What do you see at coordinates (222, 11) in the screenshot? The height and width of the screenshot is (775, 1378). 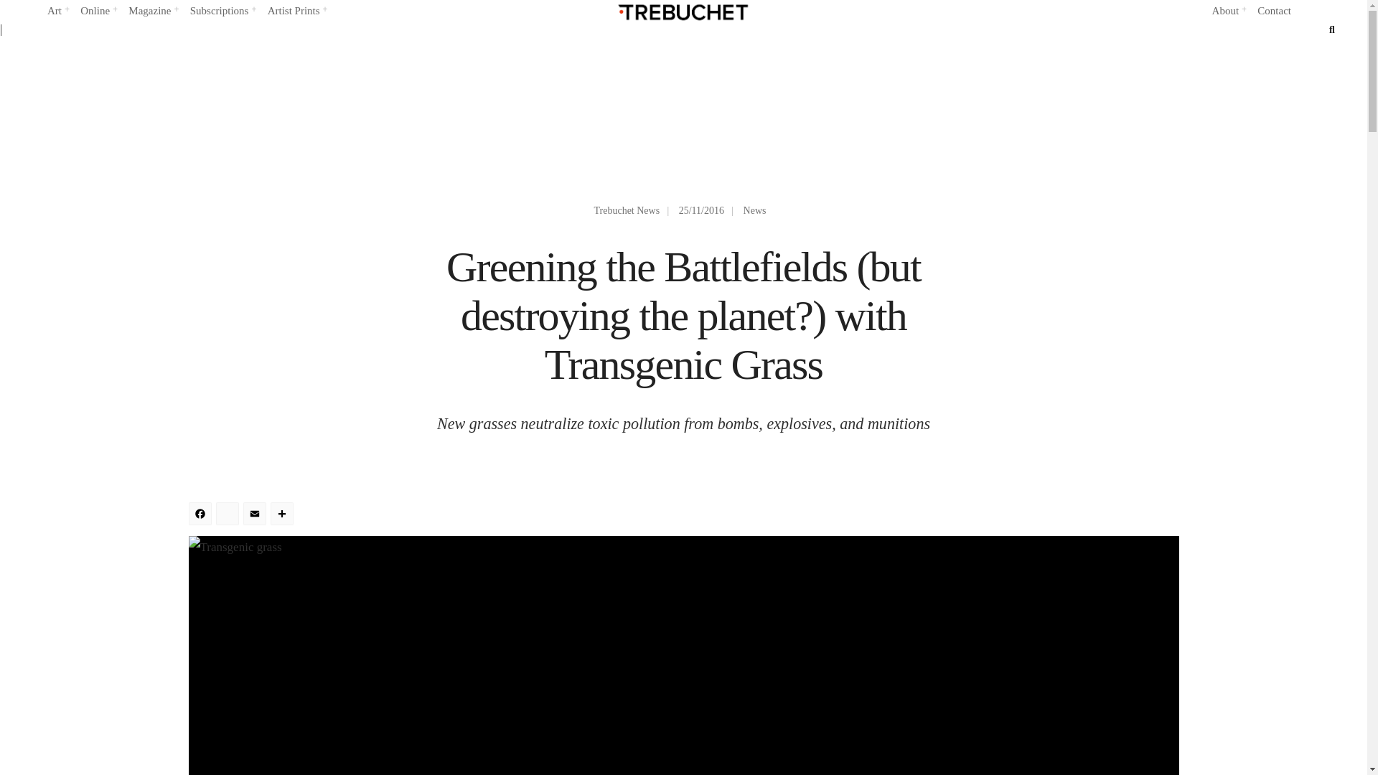 I see `Subscriptions` at bounding box center [222, 11].